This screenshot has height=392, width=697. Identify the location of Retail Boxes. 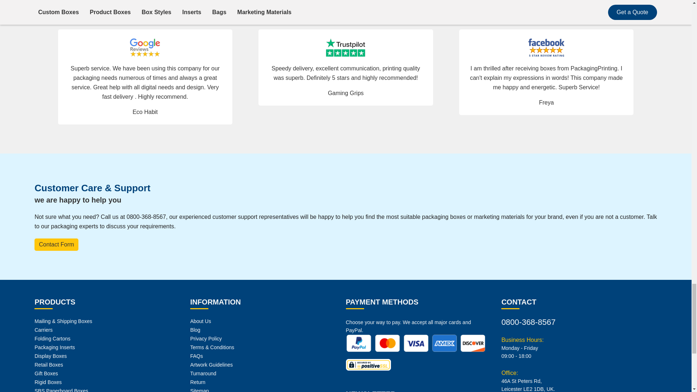
(49, 364).